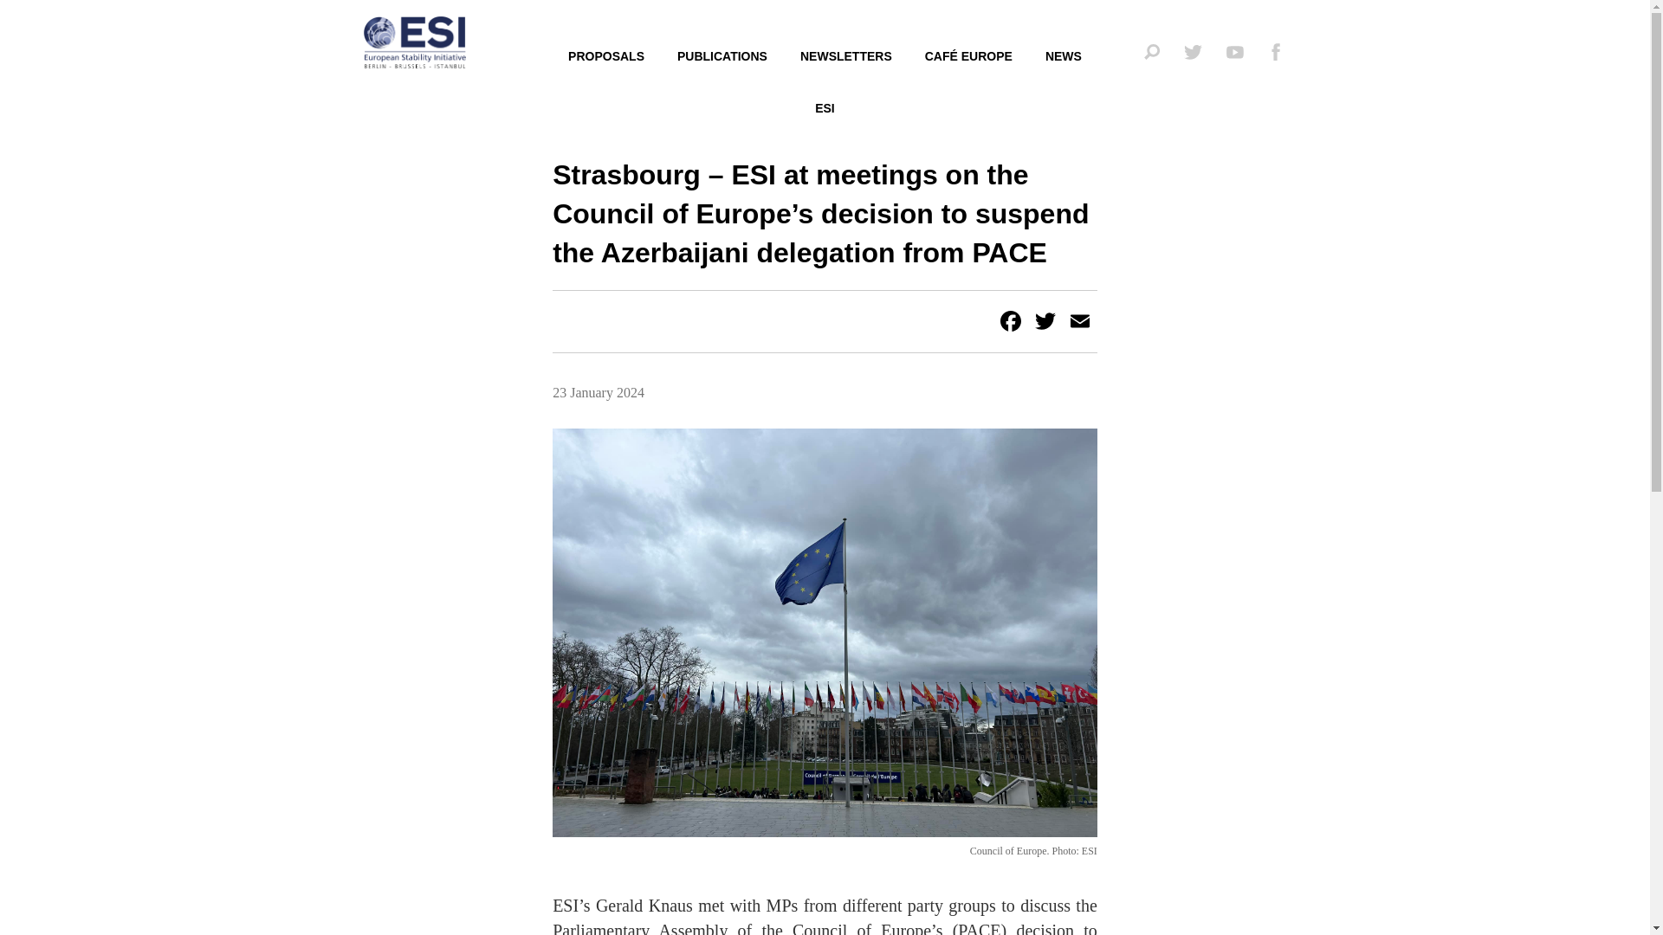 The width and height of the screenshot is (1663, 935). What do you see at coordinates (606, 57) in the screenshot?
I see `PROPOSALS` at bounding box center [606, 57].